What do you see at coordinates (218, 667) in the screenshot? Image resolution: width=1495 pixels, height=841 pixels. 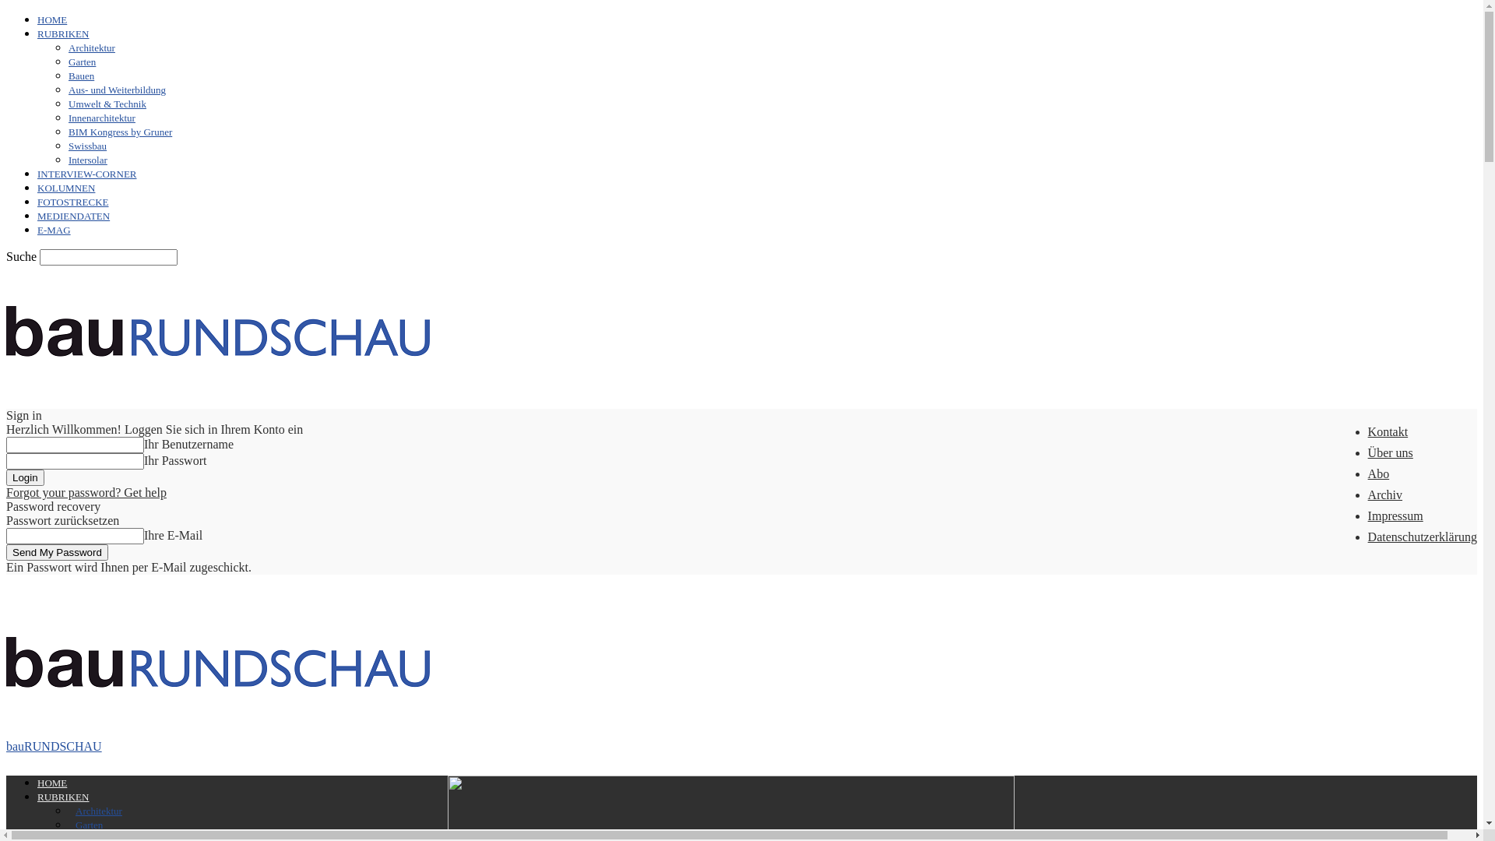 I see `bauRUNDSCHAU` at bounding box center [218, 667].